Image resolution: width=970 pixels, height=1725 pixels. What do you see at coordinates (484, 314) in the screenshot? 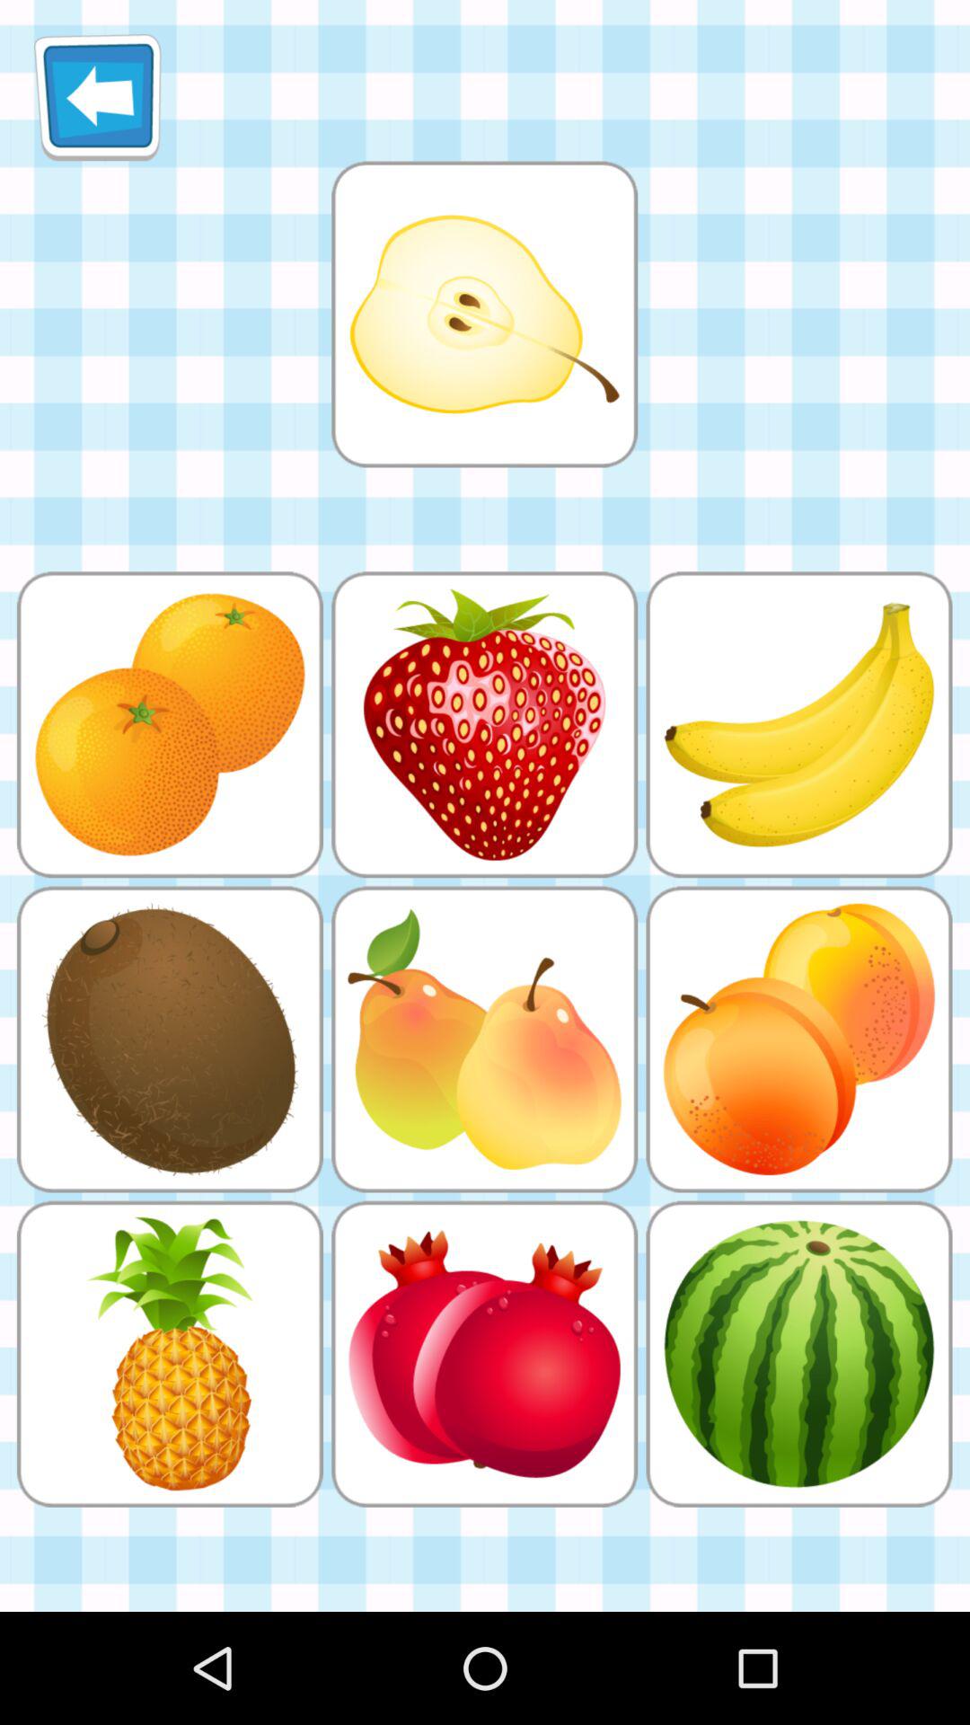
I see `selection choice` at bounding box center [484, 314].